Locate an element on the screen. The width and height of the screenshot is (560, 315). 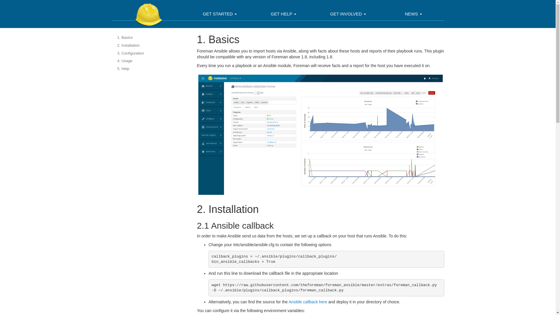
GET INVOLVED is located at coordinates (348, 15).